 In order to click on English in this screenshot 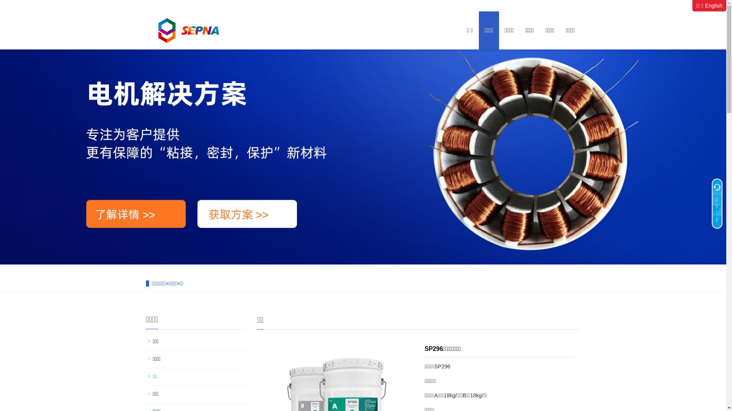, I will do `click(714, 6)`.